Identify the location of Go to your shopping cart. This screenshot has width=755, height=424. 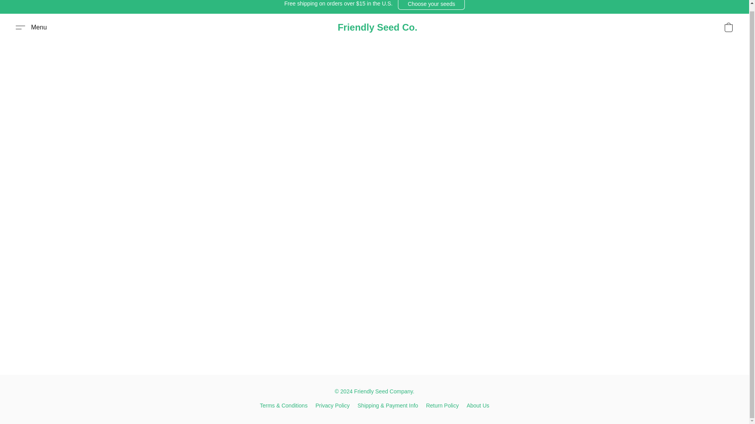
(728, 27).